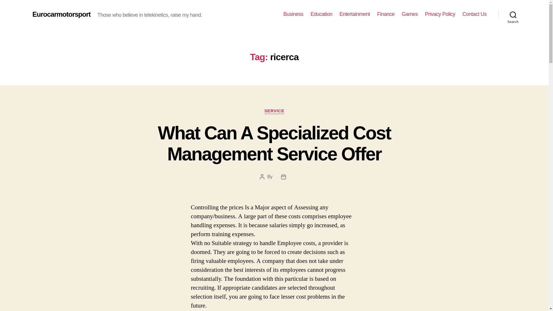 Image resolution: width=553 pixels, height=311 pixels. Describe the element at coordinates (61, 14) in the screenshot. I see `Eurocarmotorsport` at that location.